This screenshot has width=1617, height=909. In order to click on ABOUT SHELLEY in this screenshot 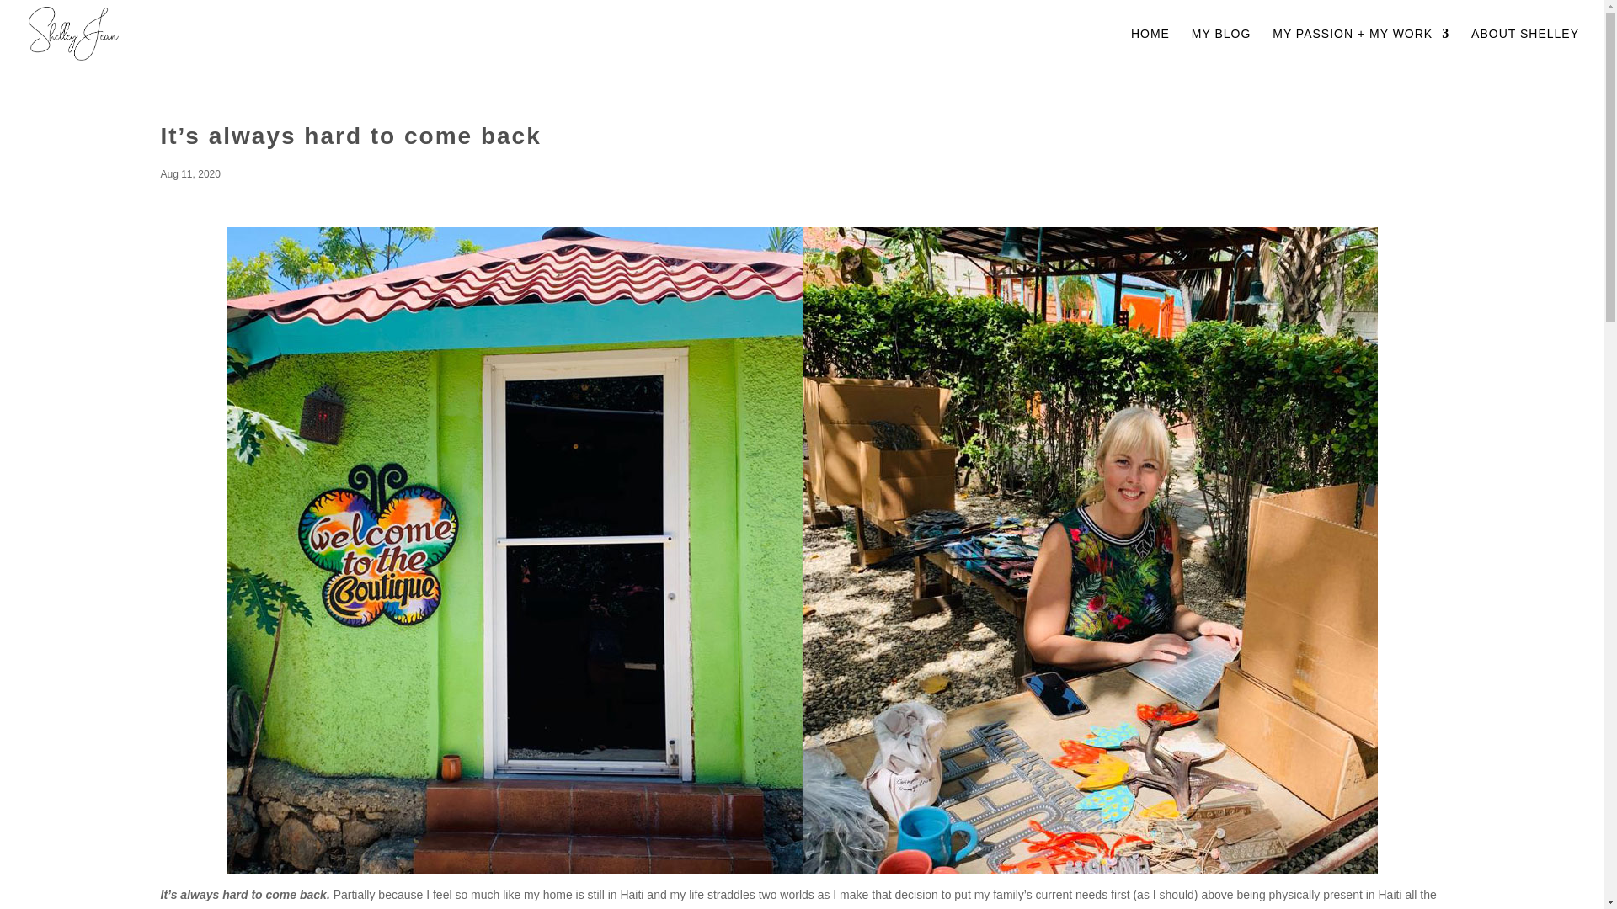, I will do `click(1525, 47)`.